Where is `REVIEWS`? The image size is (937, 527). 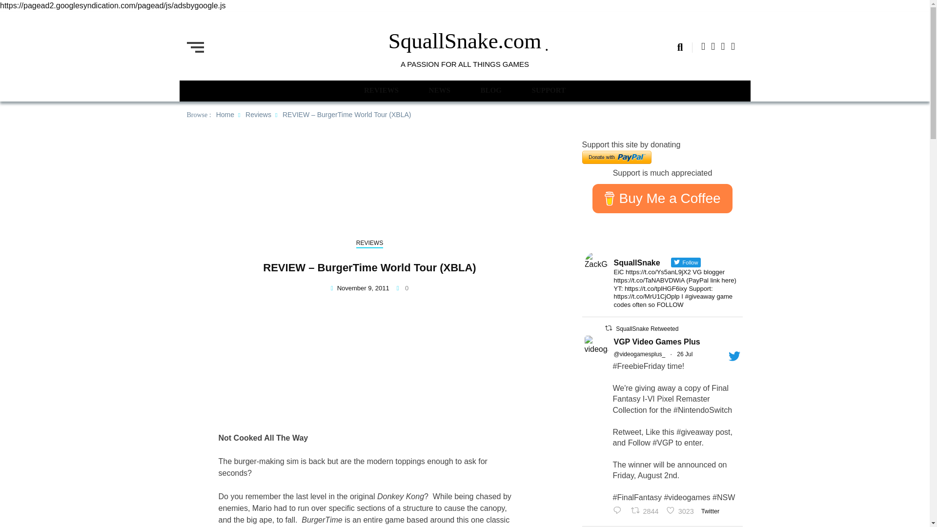 REVIEWS is located at coordinates (647, 329).